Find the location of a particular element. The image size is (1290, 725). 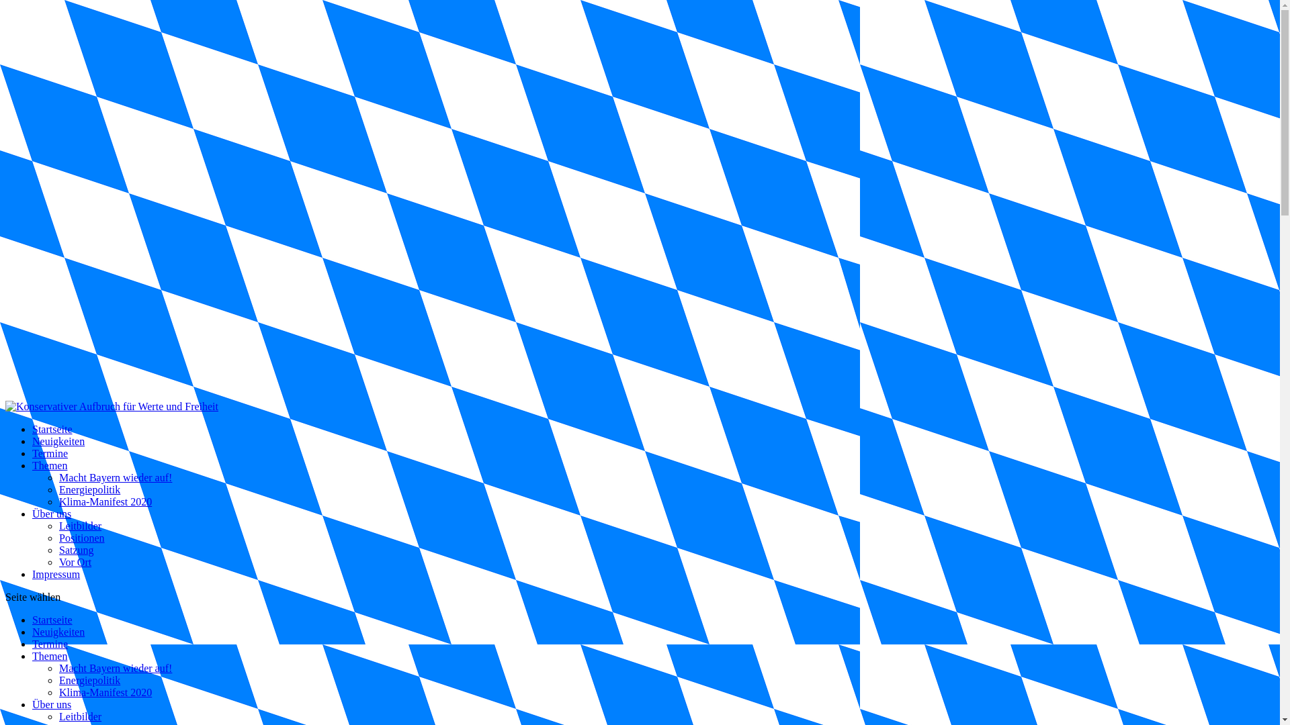

Vor Ort is located at coordinates (75, 563).